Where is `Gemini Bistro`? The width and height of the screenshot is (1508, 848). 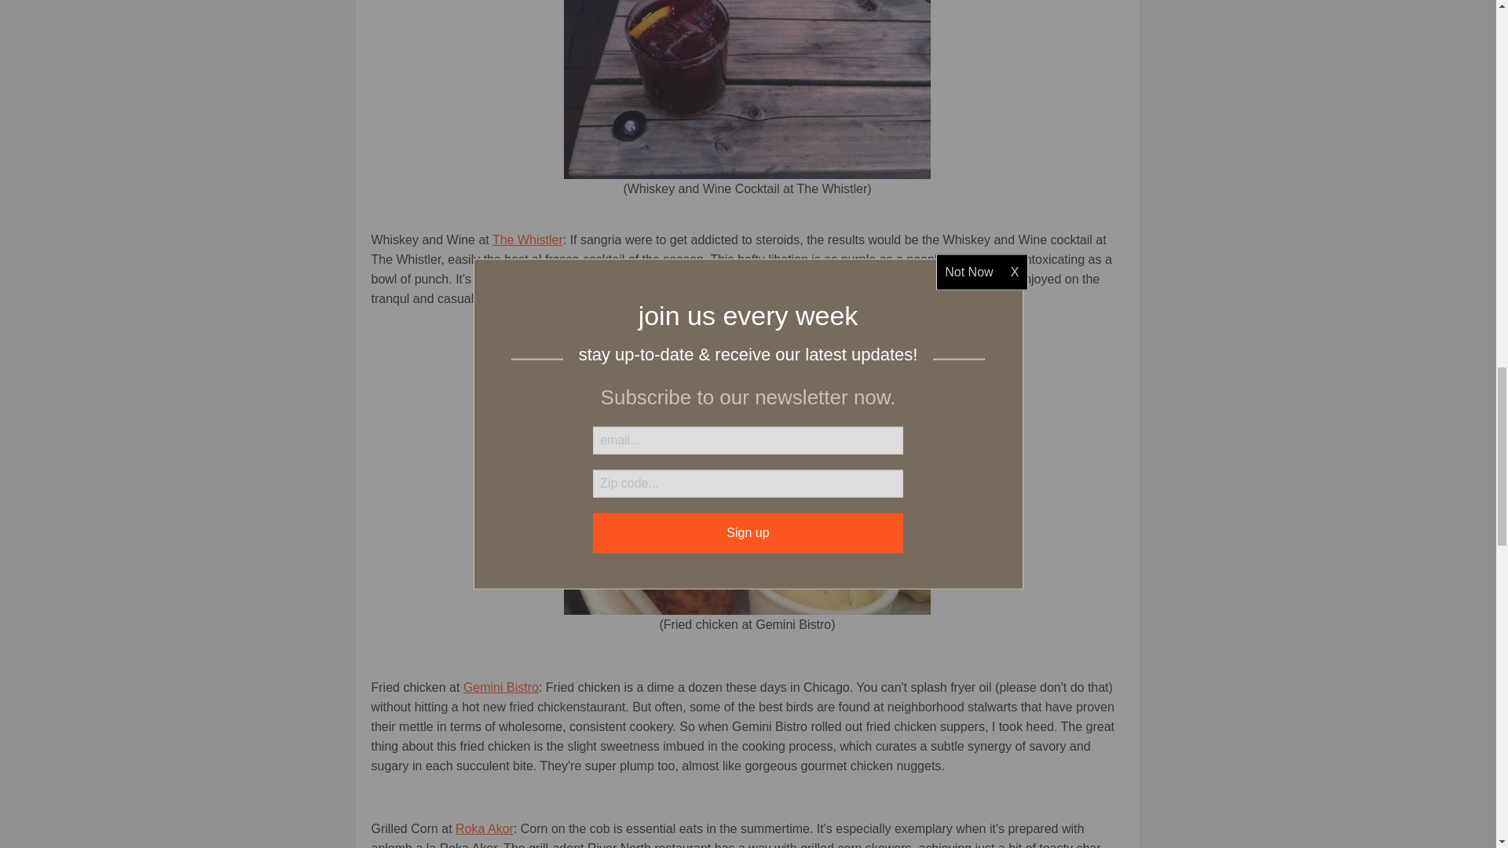
Gemini Bistro is located at coordinates (747, 477).